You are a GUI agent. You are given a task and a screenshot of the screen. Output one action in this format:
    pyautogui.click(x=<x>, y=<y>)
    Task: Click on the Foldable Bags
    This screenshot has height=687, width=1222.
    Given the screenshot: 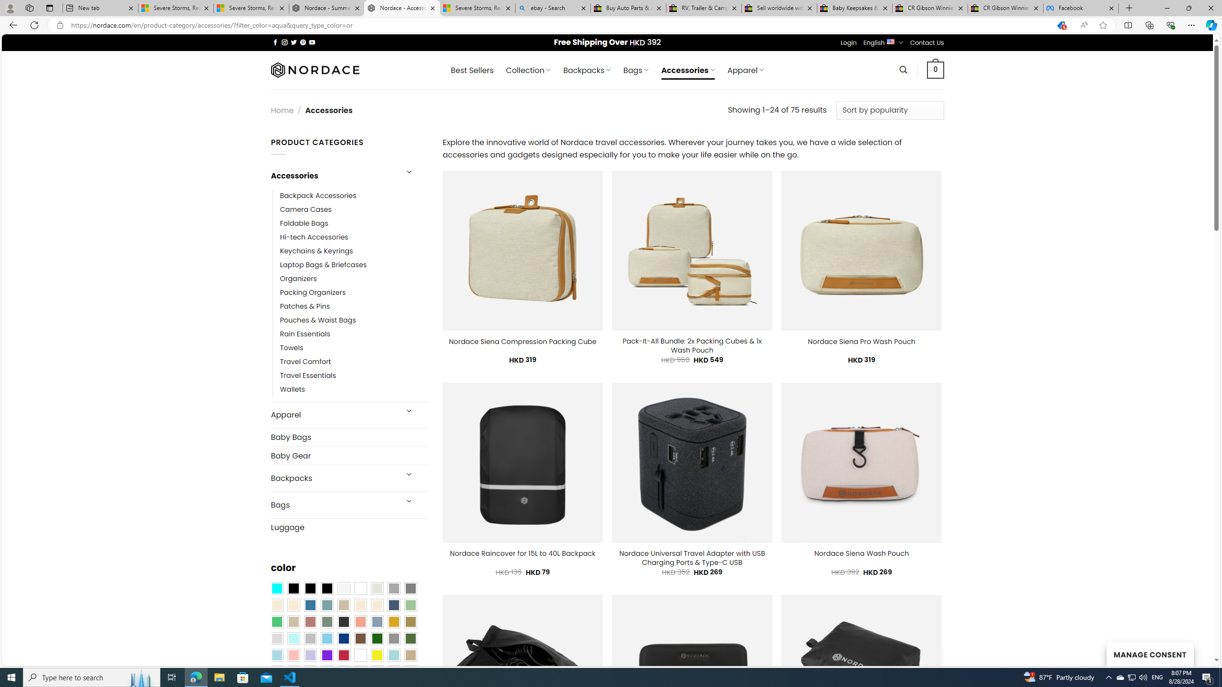 What is the action you would take?
    pyautogui.click(x=304, y=223)
    